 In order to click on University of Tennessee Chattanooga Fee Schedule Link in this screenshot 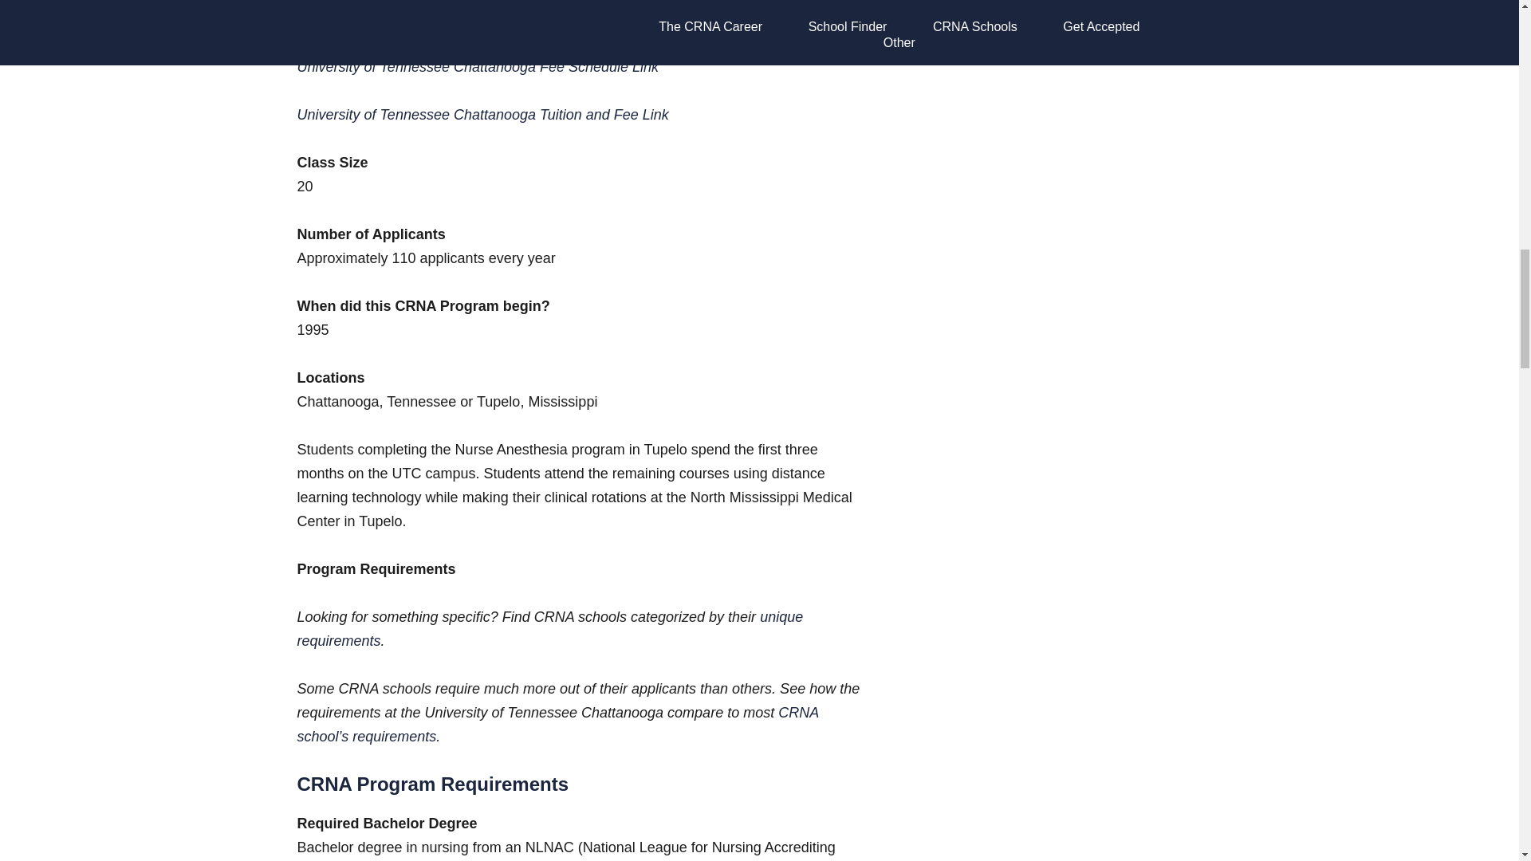, I will do `click(477, 67)`.